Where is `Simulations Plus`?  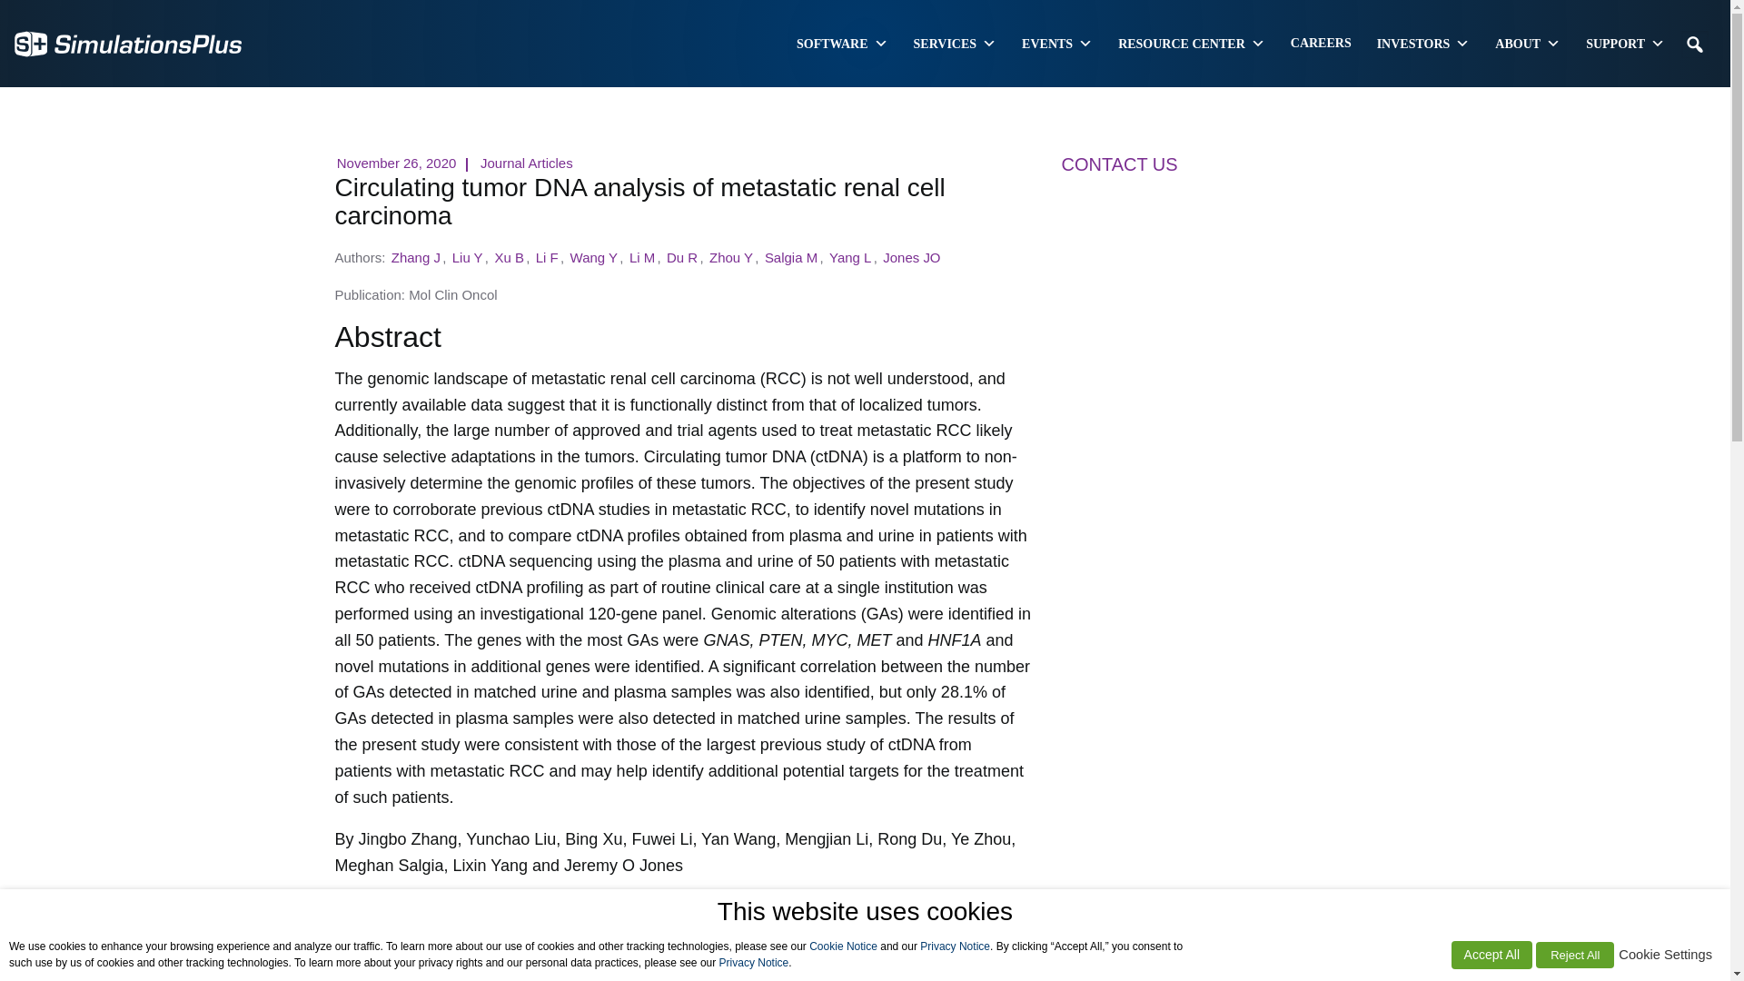 Simulations Plus is located at coordinates (127, 42).